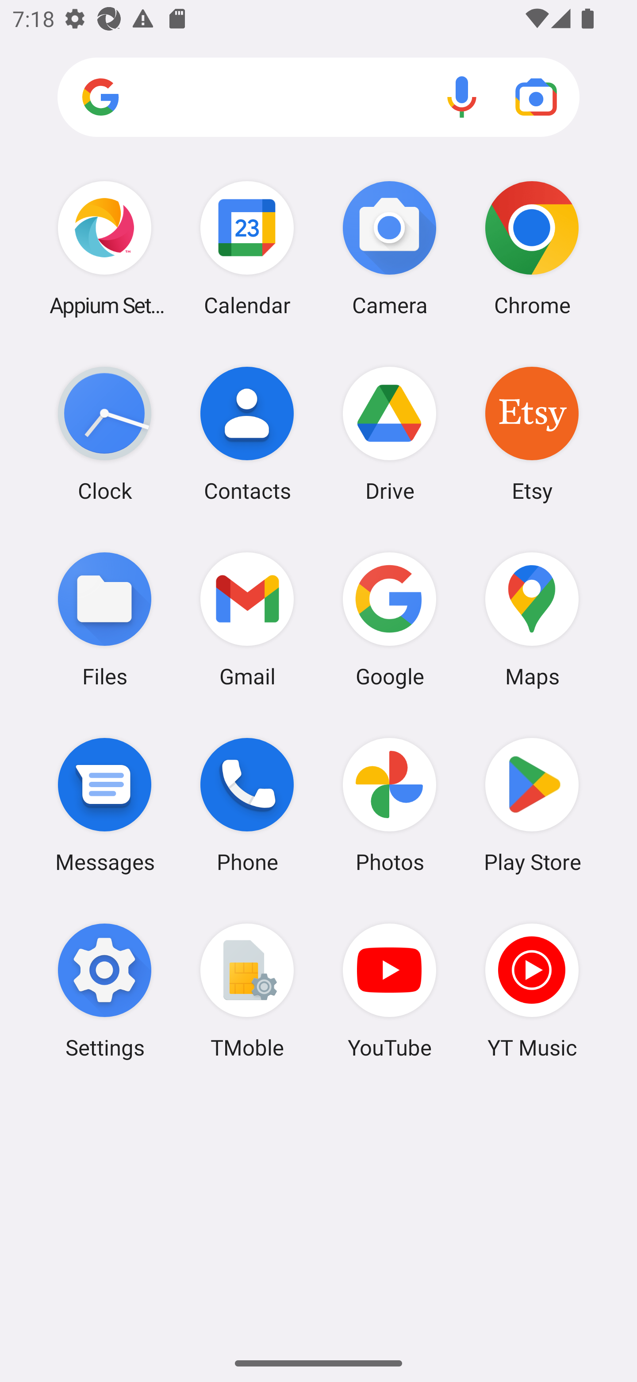 This screenshot has width=637, height=1382. I want to click on Play Store, so click(532, 805).